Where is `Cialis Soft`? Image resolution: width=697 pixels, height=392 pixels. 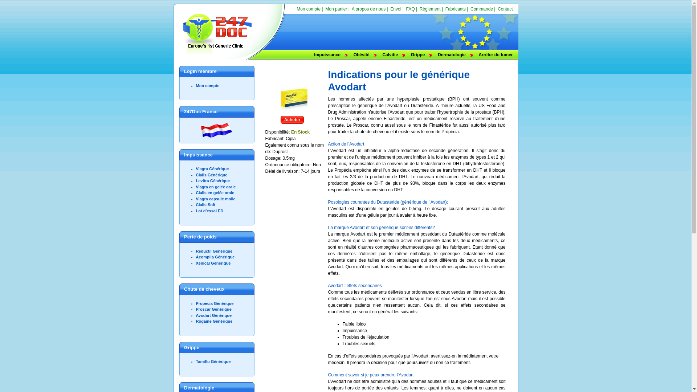
Cialis Soft is located at coordinates (206, 205).